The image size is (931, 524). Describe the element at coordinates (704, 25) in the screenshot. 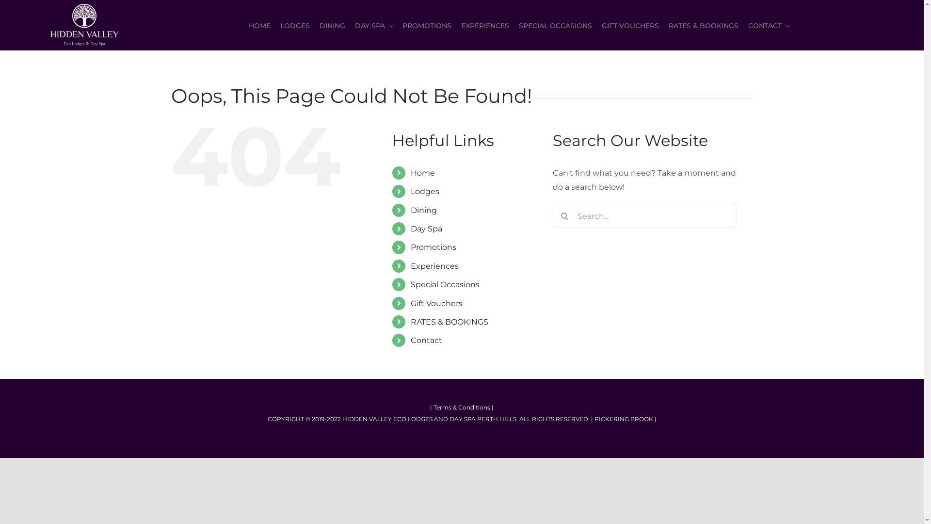

I see `RATES & BOOKINGS` at that location.